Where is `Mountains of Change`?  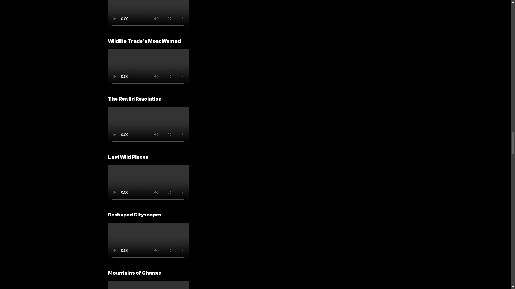 Mountains of Change is located at coordinates (255, 249).